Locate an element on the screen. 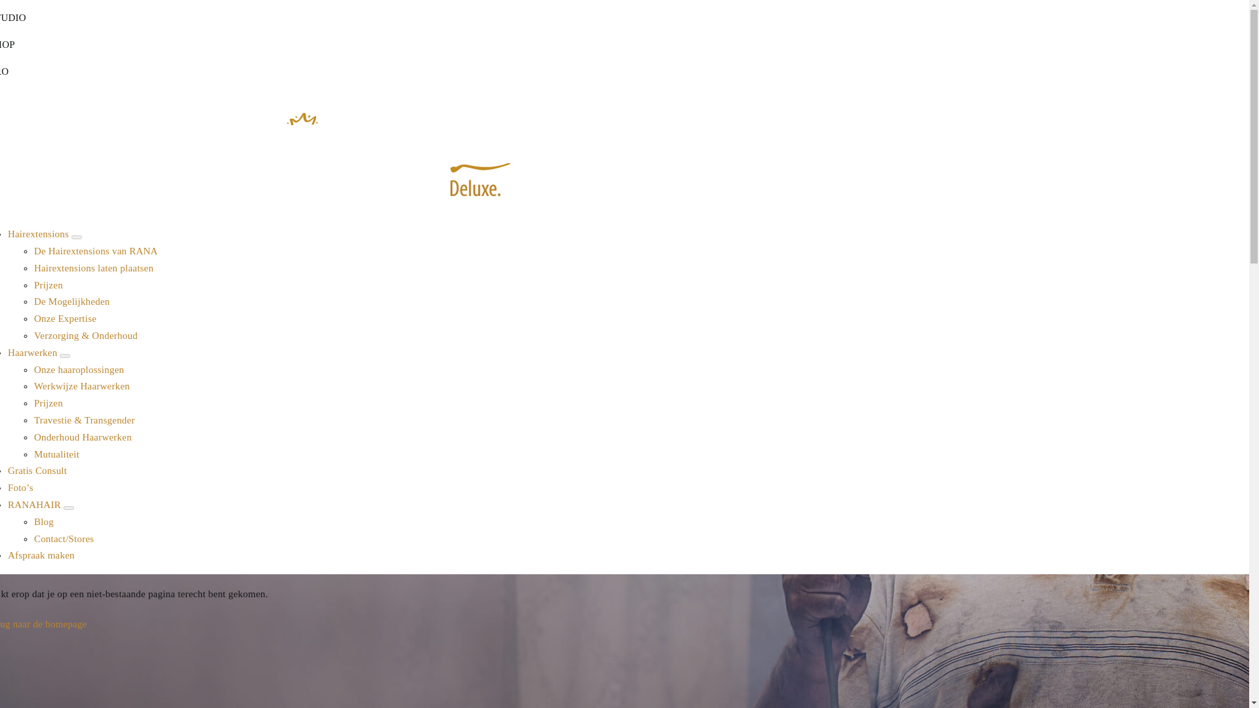 The image size is (1259, 708). Prijzen is located at coordinates (49, 403).